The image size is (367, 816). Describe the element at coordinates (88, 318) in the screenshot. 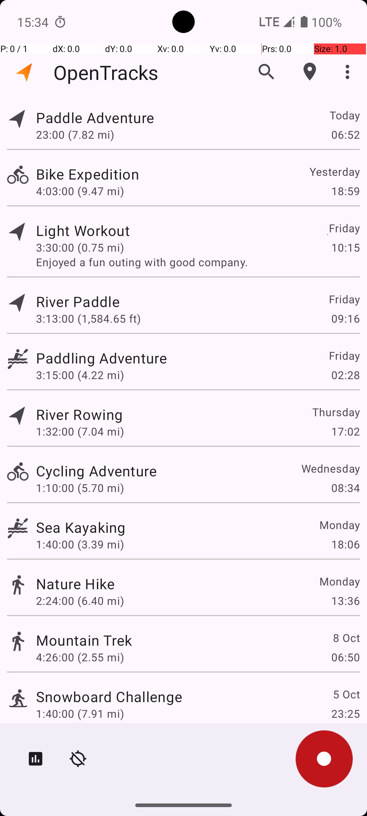

I see `3:13:00 (1,584.65 ft)` at that location.